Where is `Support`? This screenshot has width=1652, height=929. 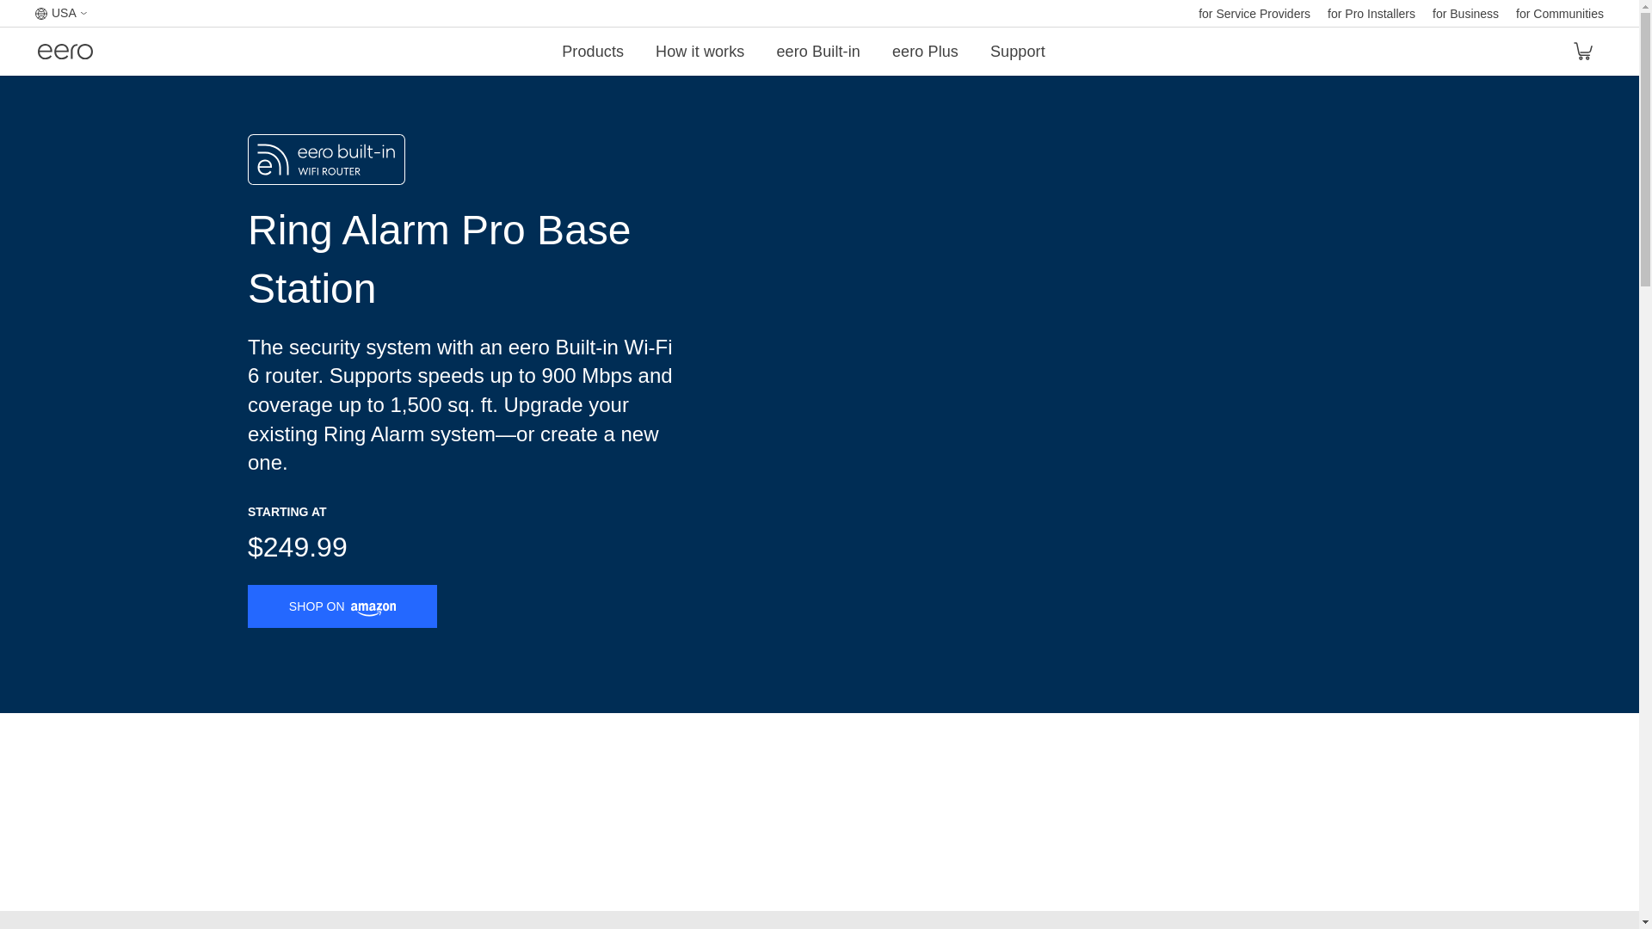
Support is located at coordinates (1017, 52).